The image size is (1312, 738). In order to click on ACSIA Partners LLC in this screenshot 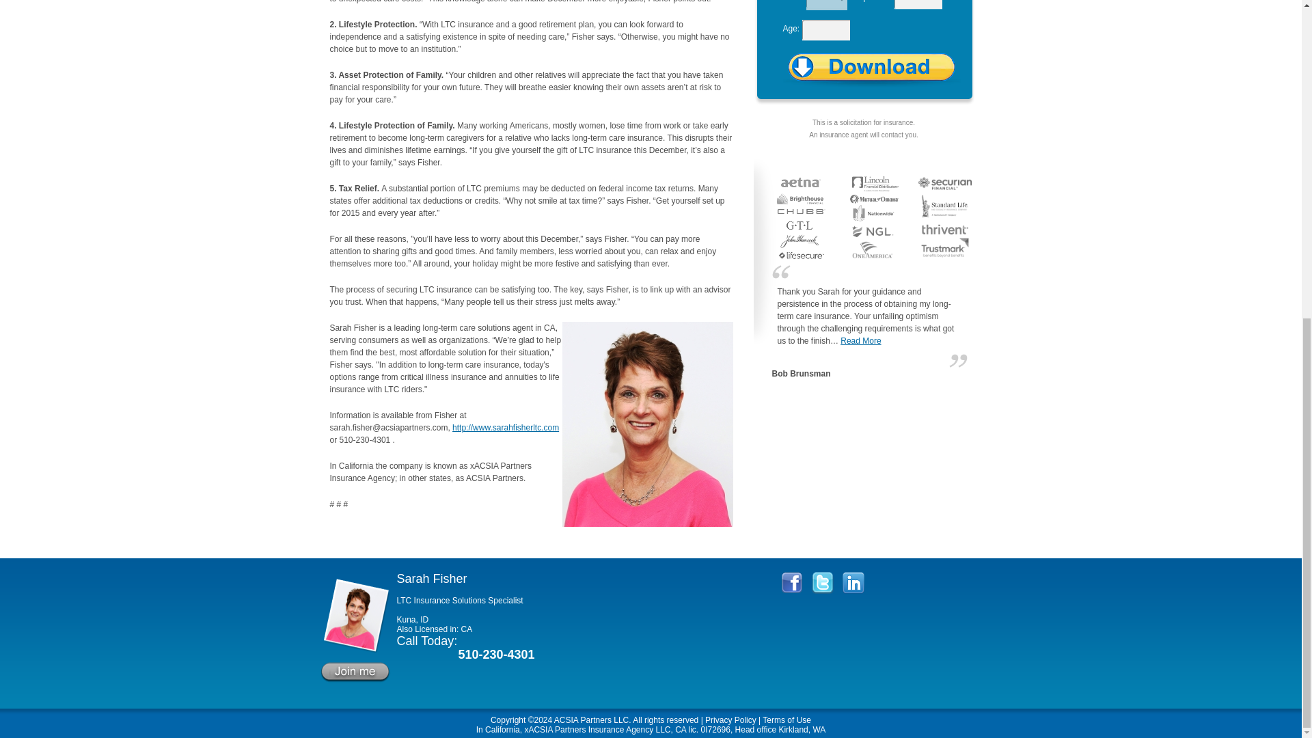, I will do `click(590, 720)`.